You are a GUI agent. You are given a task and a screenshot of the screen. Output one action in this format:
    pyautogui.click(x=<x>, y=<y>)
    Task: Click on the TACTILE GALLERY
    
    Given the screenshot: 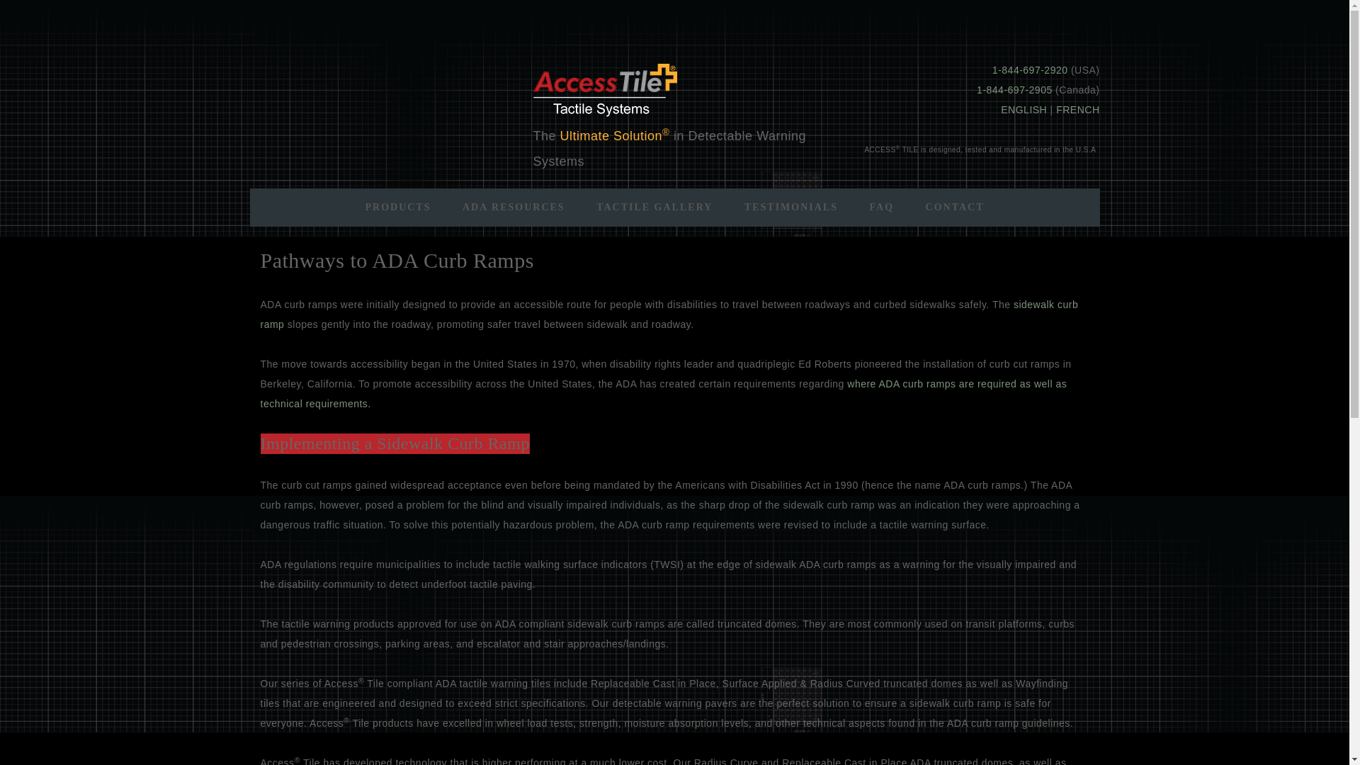 What is the action you would take?
    pyautogui.click(x=654, y=207)
    